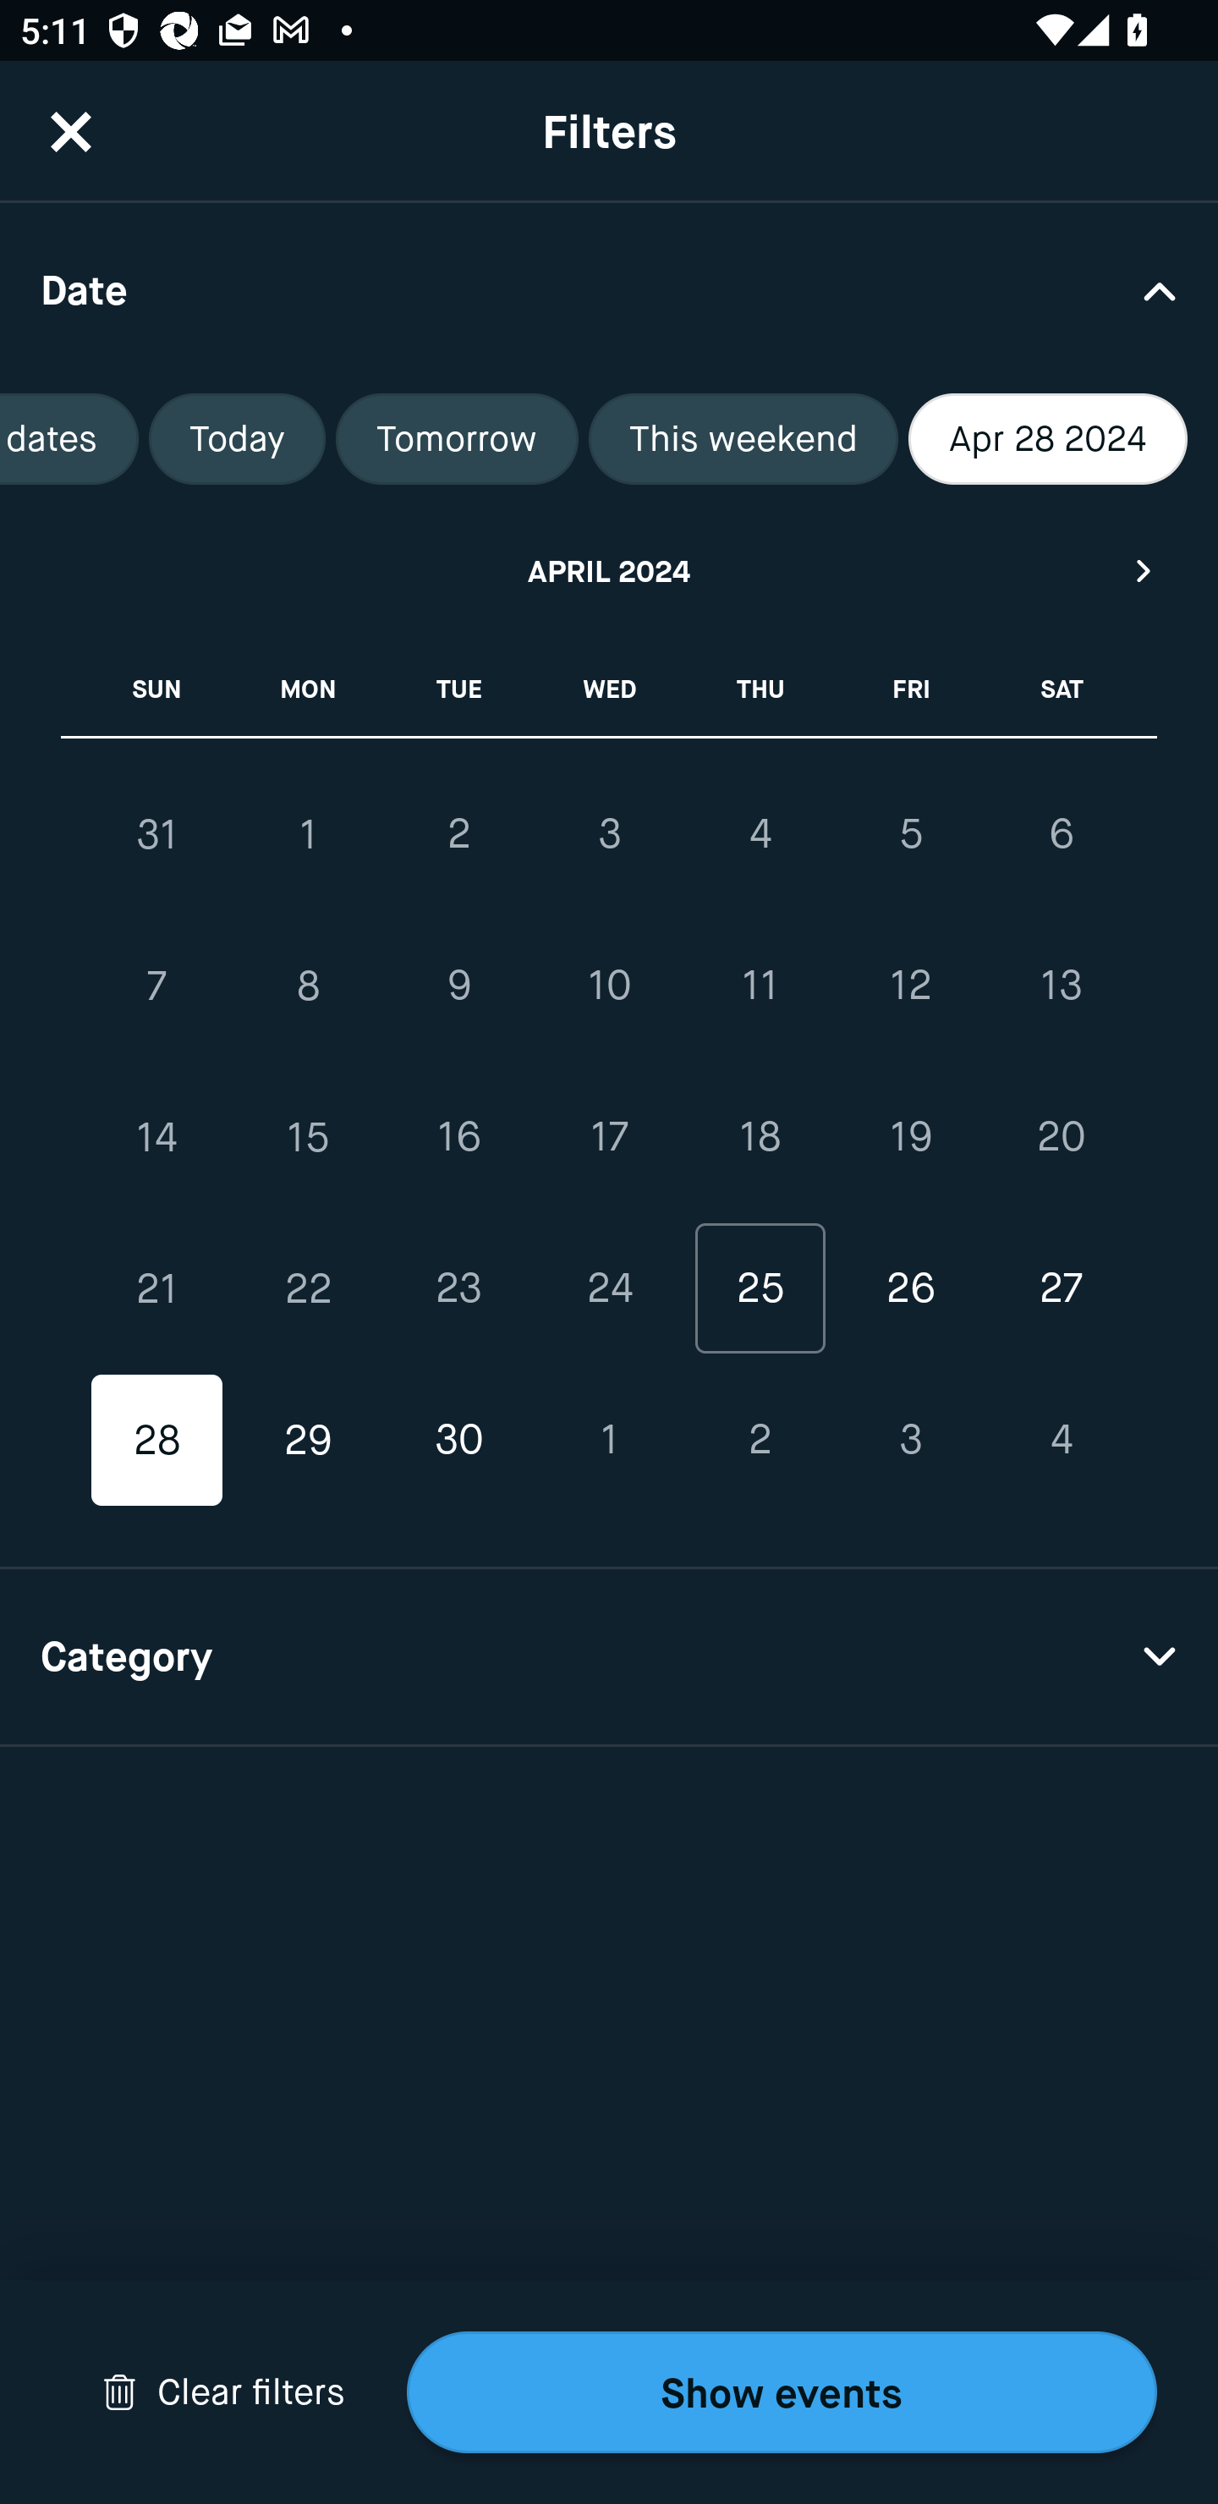 The width and height of the screenshot is (1218, 2504). I want to click on 7, so click(157, 986).